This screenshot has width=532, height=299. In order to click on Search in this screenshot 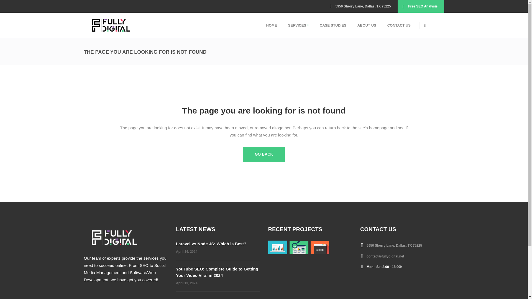, I will do `click(415, 47)`.